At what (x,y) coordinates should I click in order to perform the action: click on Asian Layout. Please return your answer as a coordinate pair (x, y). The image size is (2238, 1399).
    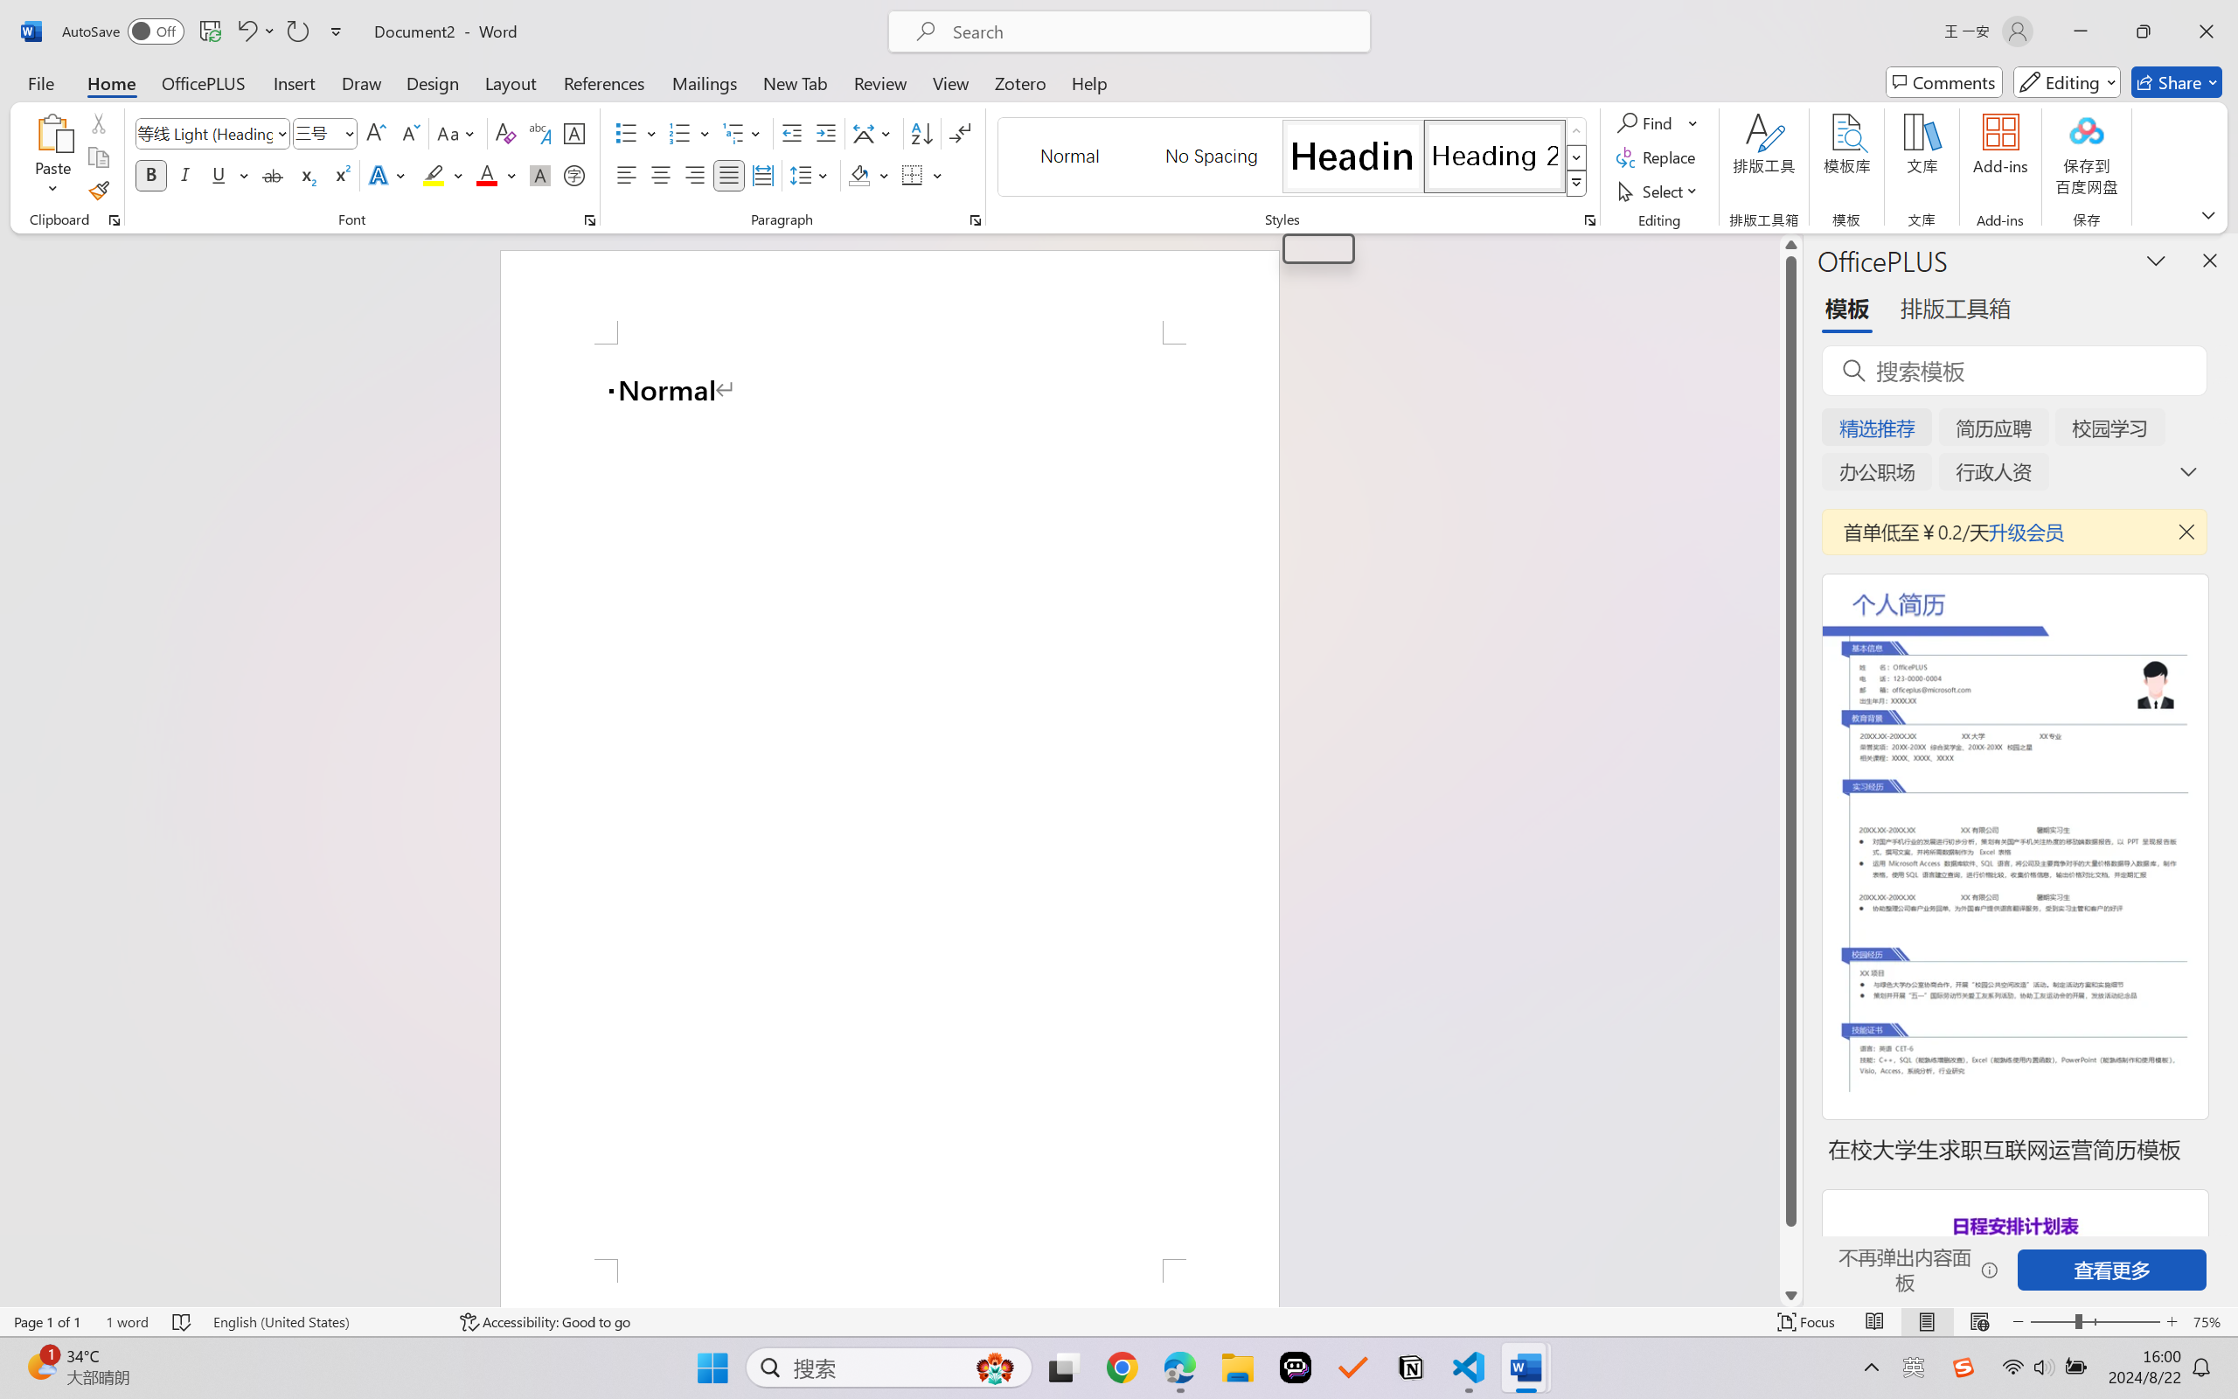
    Looking at the image, I should click on (874, 133).